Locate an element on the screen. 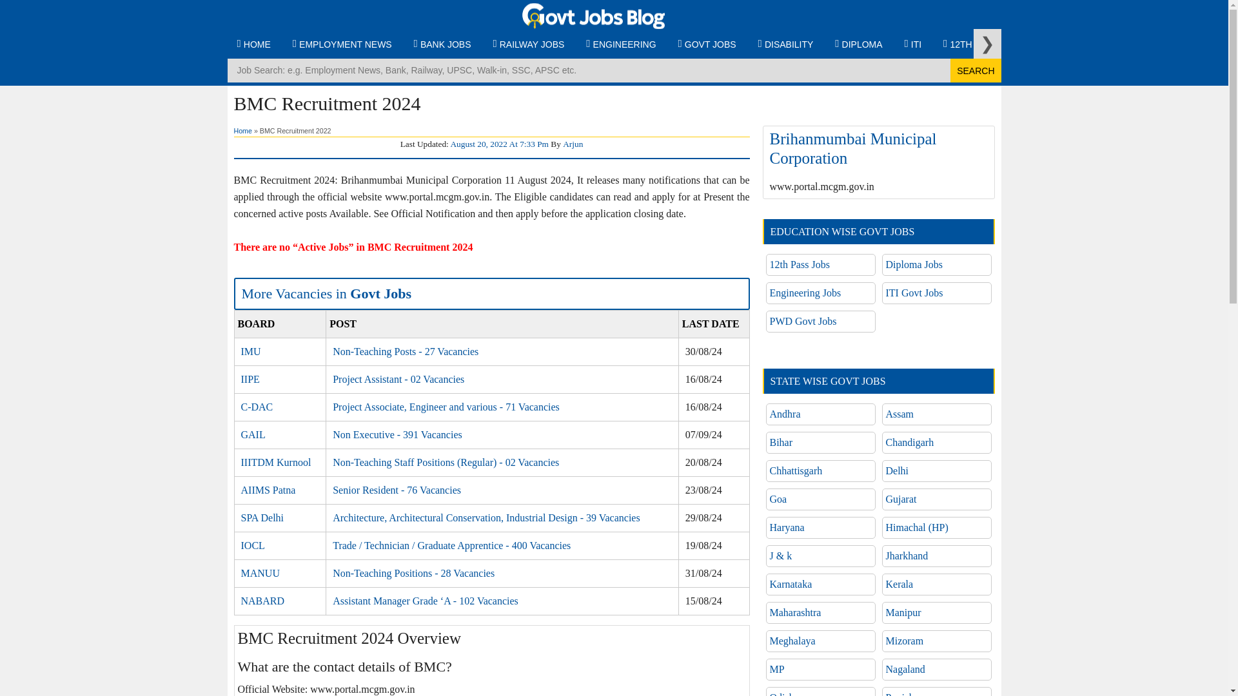 The image size is (1238, 696). GOVT JOBS is located at coordinates (707, 44).